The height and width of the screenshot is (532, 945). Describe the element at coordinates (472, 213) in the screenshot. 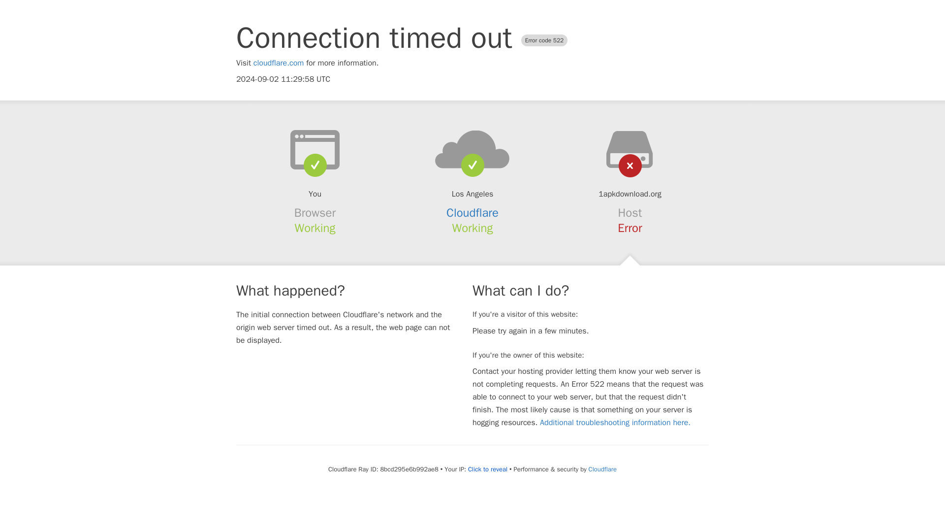

I see `Cloudflare` at that location.